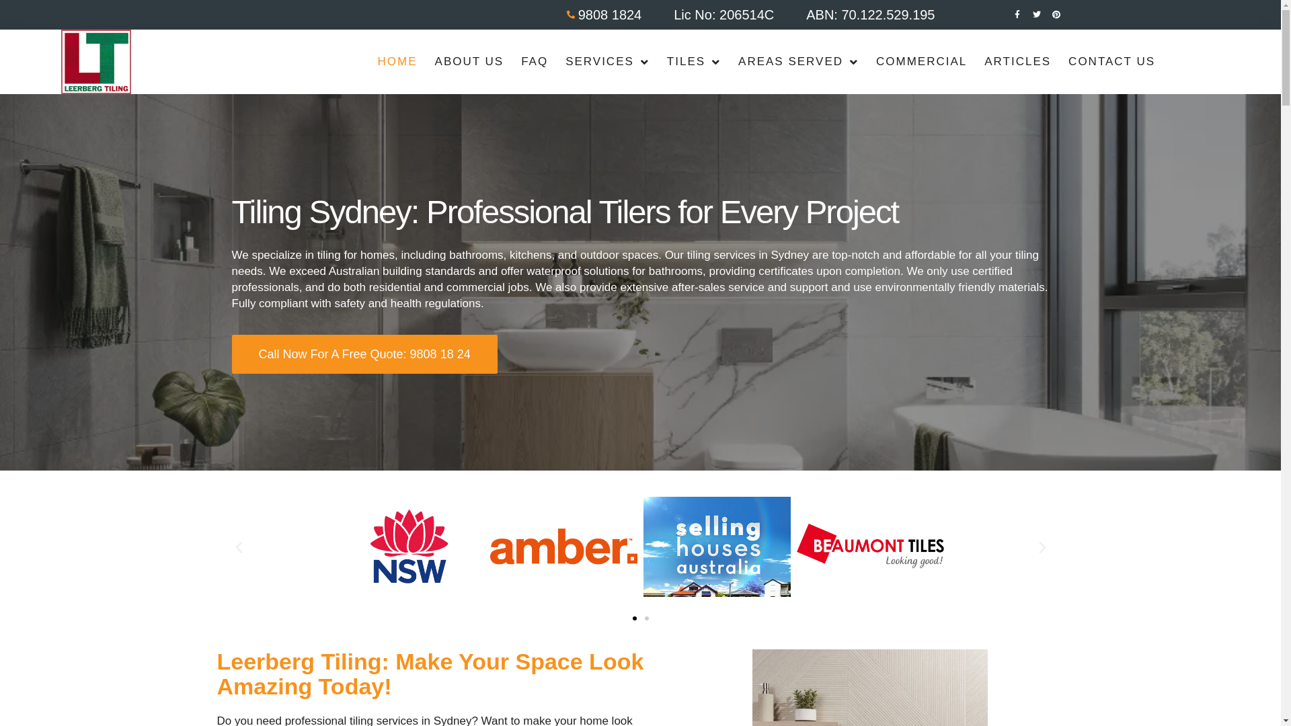 The width and height of the screenshot is (1291, 726). I want to click on ABOUT US, so click(469, 62).